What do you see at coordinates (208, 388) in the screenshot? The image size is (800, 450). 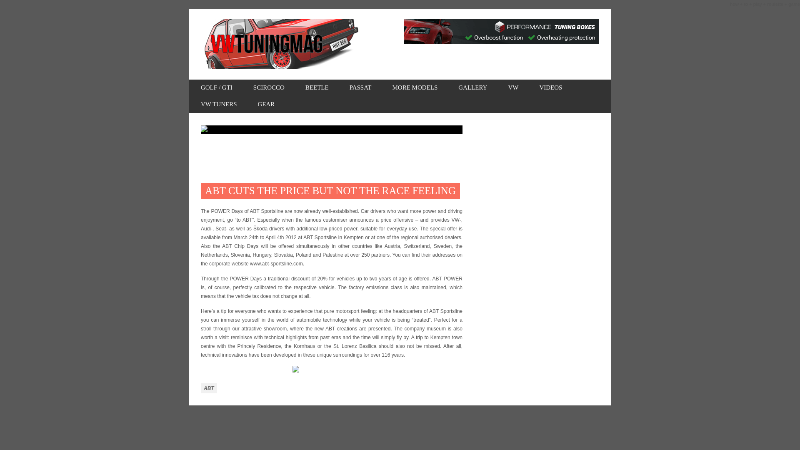 I see `ABT` at bounding box center [208, 388].